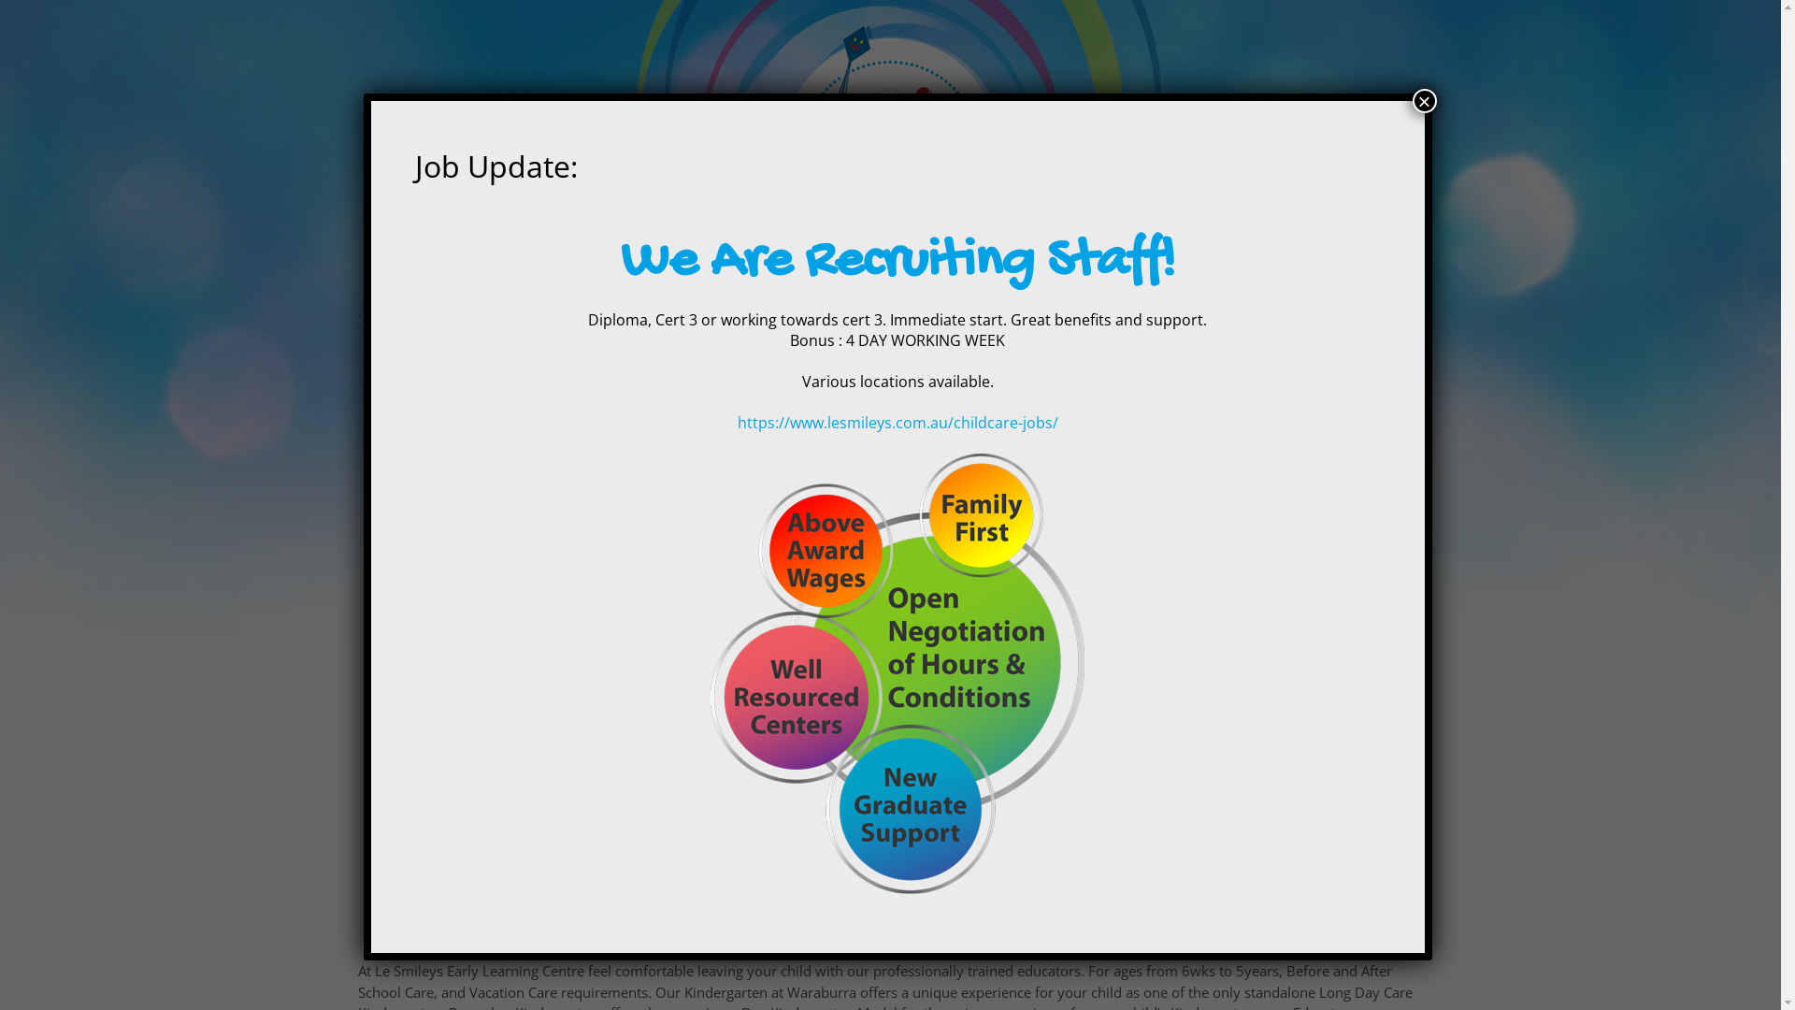 The height and width of the screenshot is (1010, 1795). I want to click on ENROLMENTS, so click(939, 274).